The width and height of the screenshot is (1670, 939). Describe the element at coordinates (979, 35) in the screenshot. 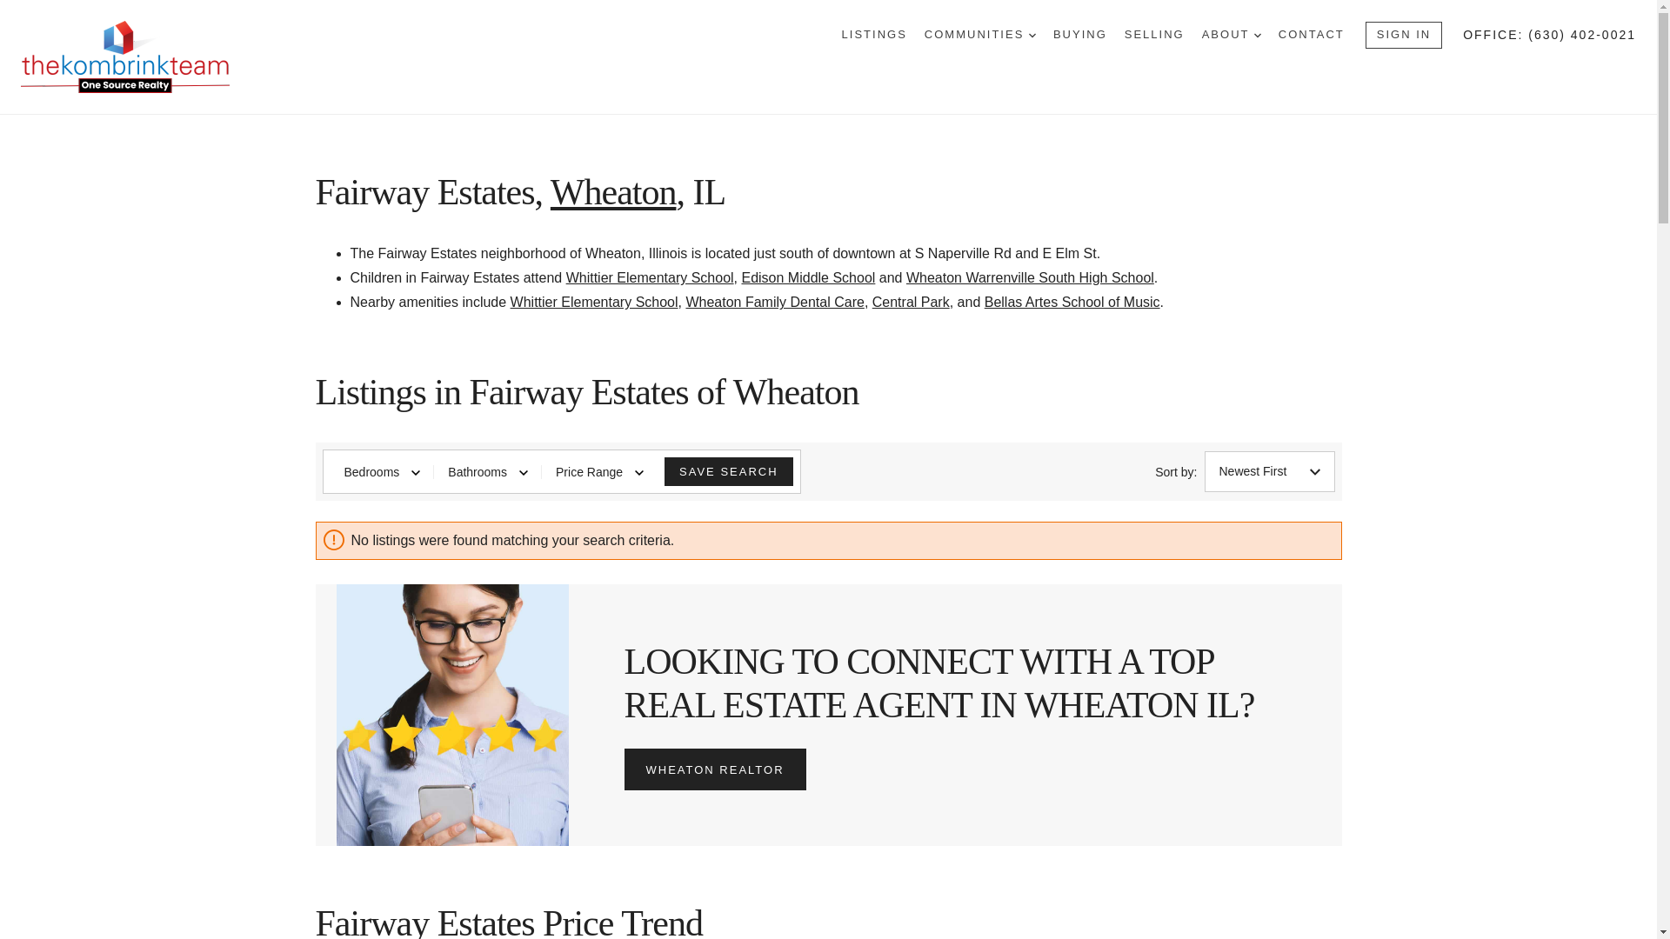

I see `COMMUNITIES DROPDOWN ARROW` at that location.